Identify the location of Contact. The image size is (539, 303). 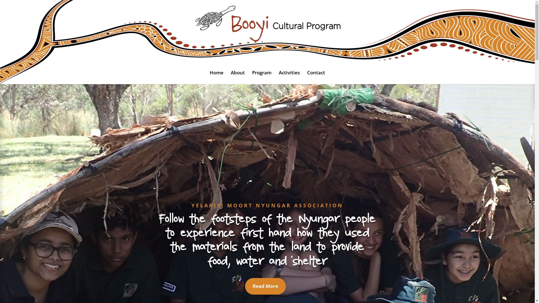
(316, 76).